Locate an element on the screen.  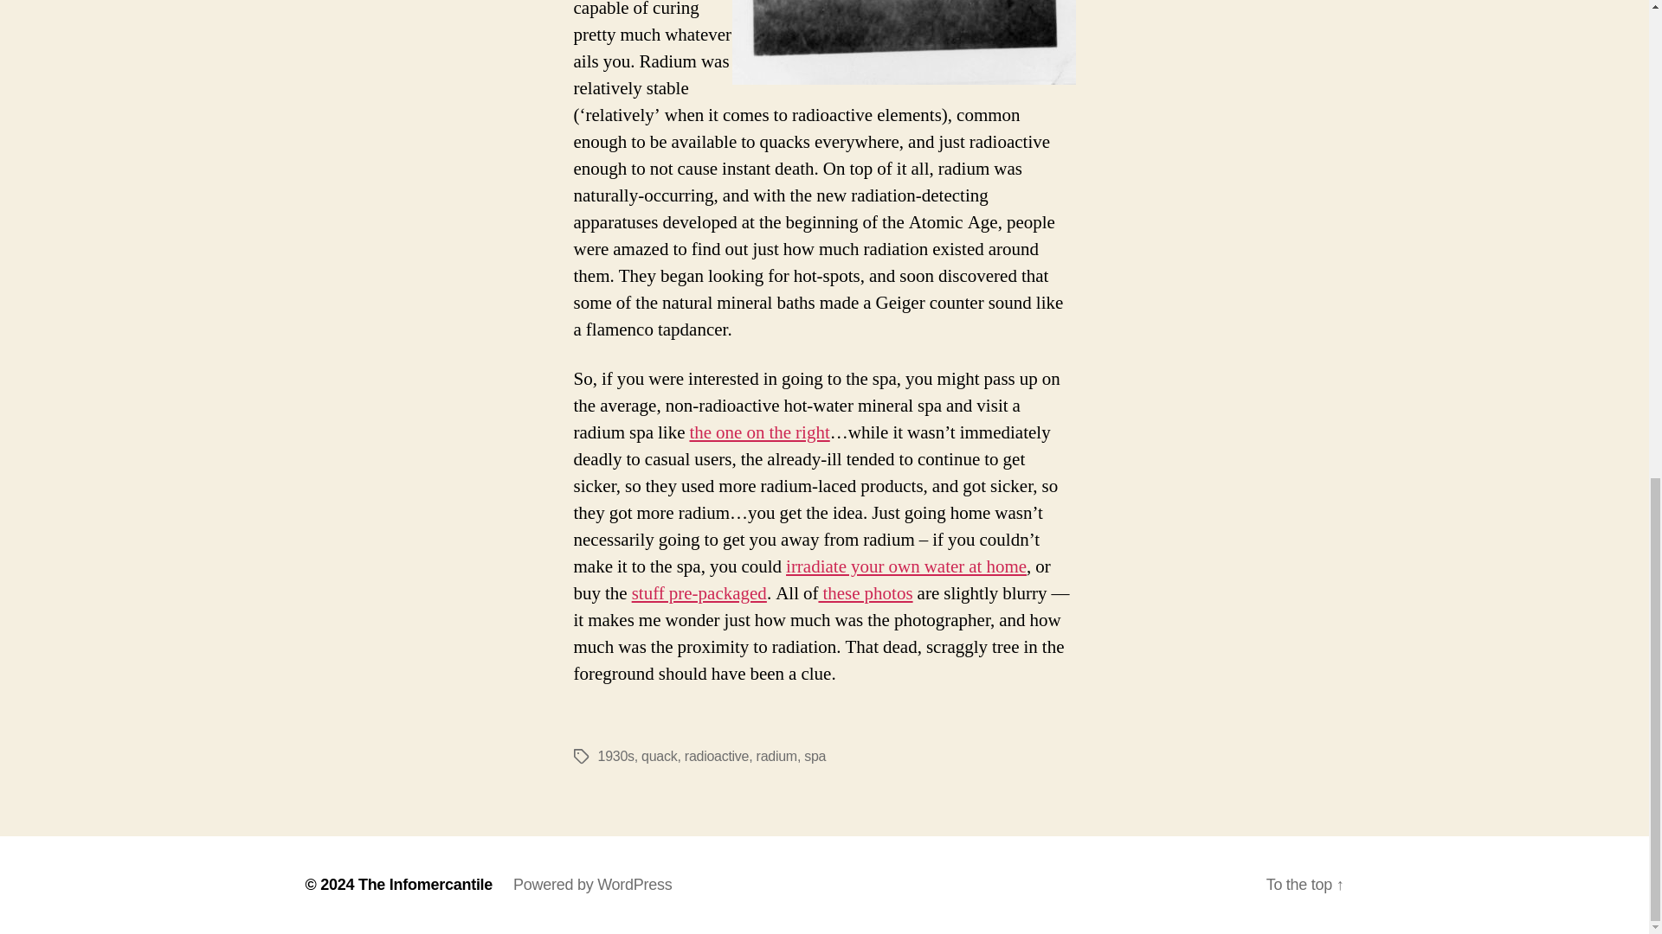
spa is located at coordinates (815, 756).